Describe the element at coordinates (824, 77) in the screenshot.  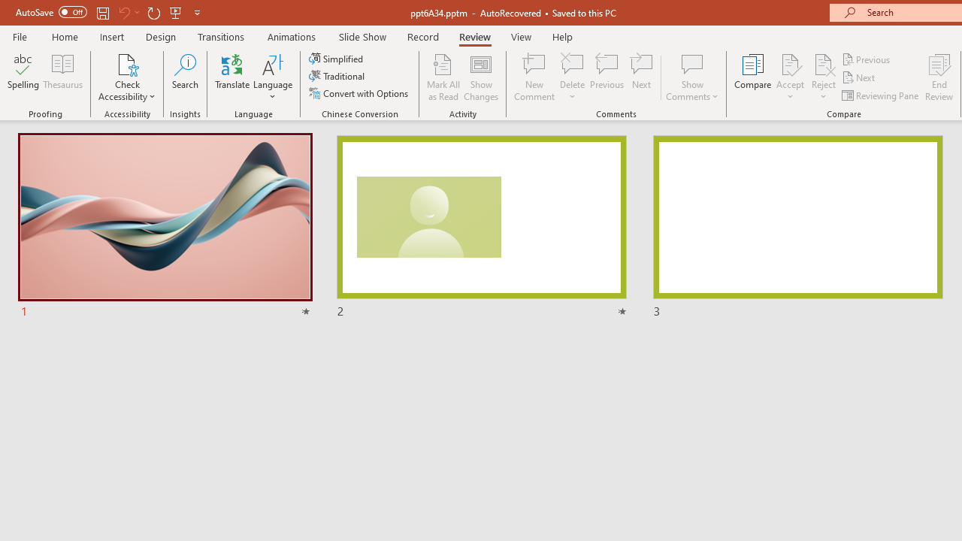
I see `Reject` at that location.